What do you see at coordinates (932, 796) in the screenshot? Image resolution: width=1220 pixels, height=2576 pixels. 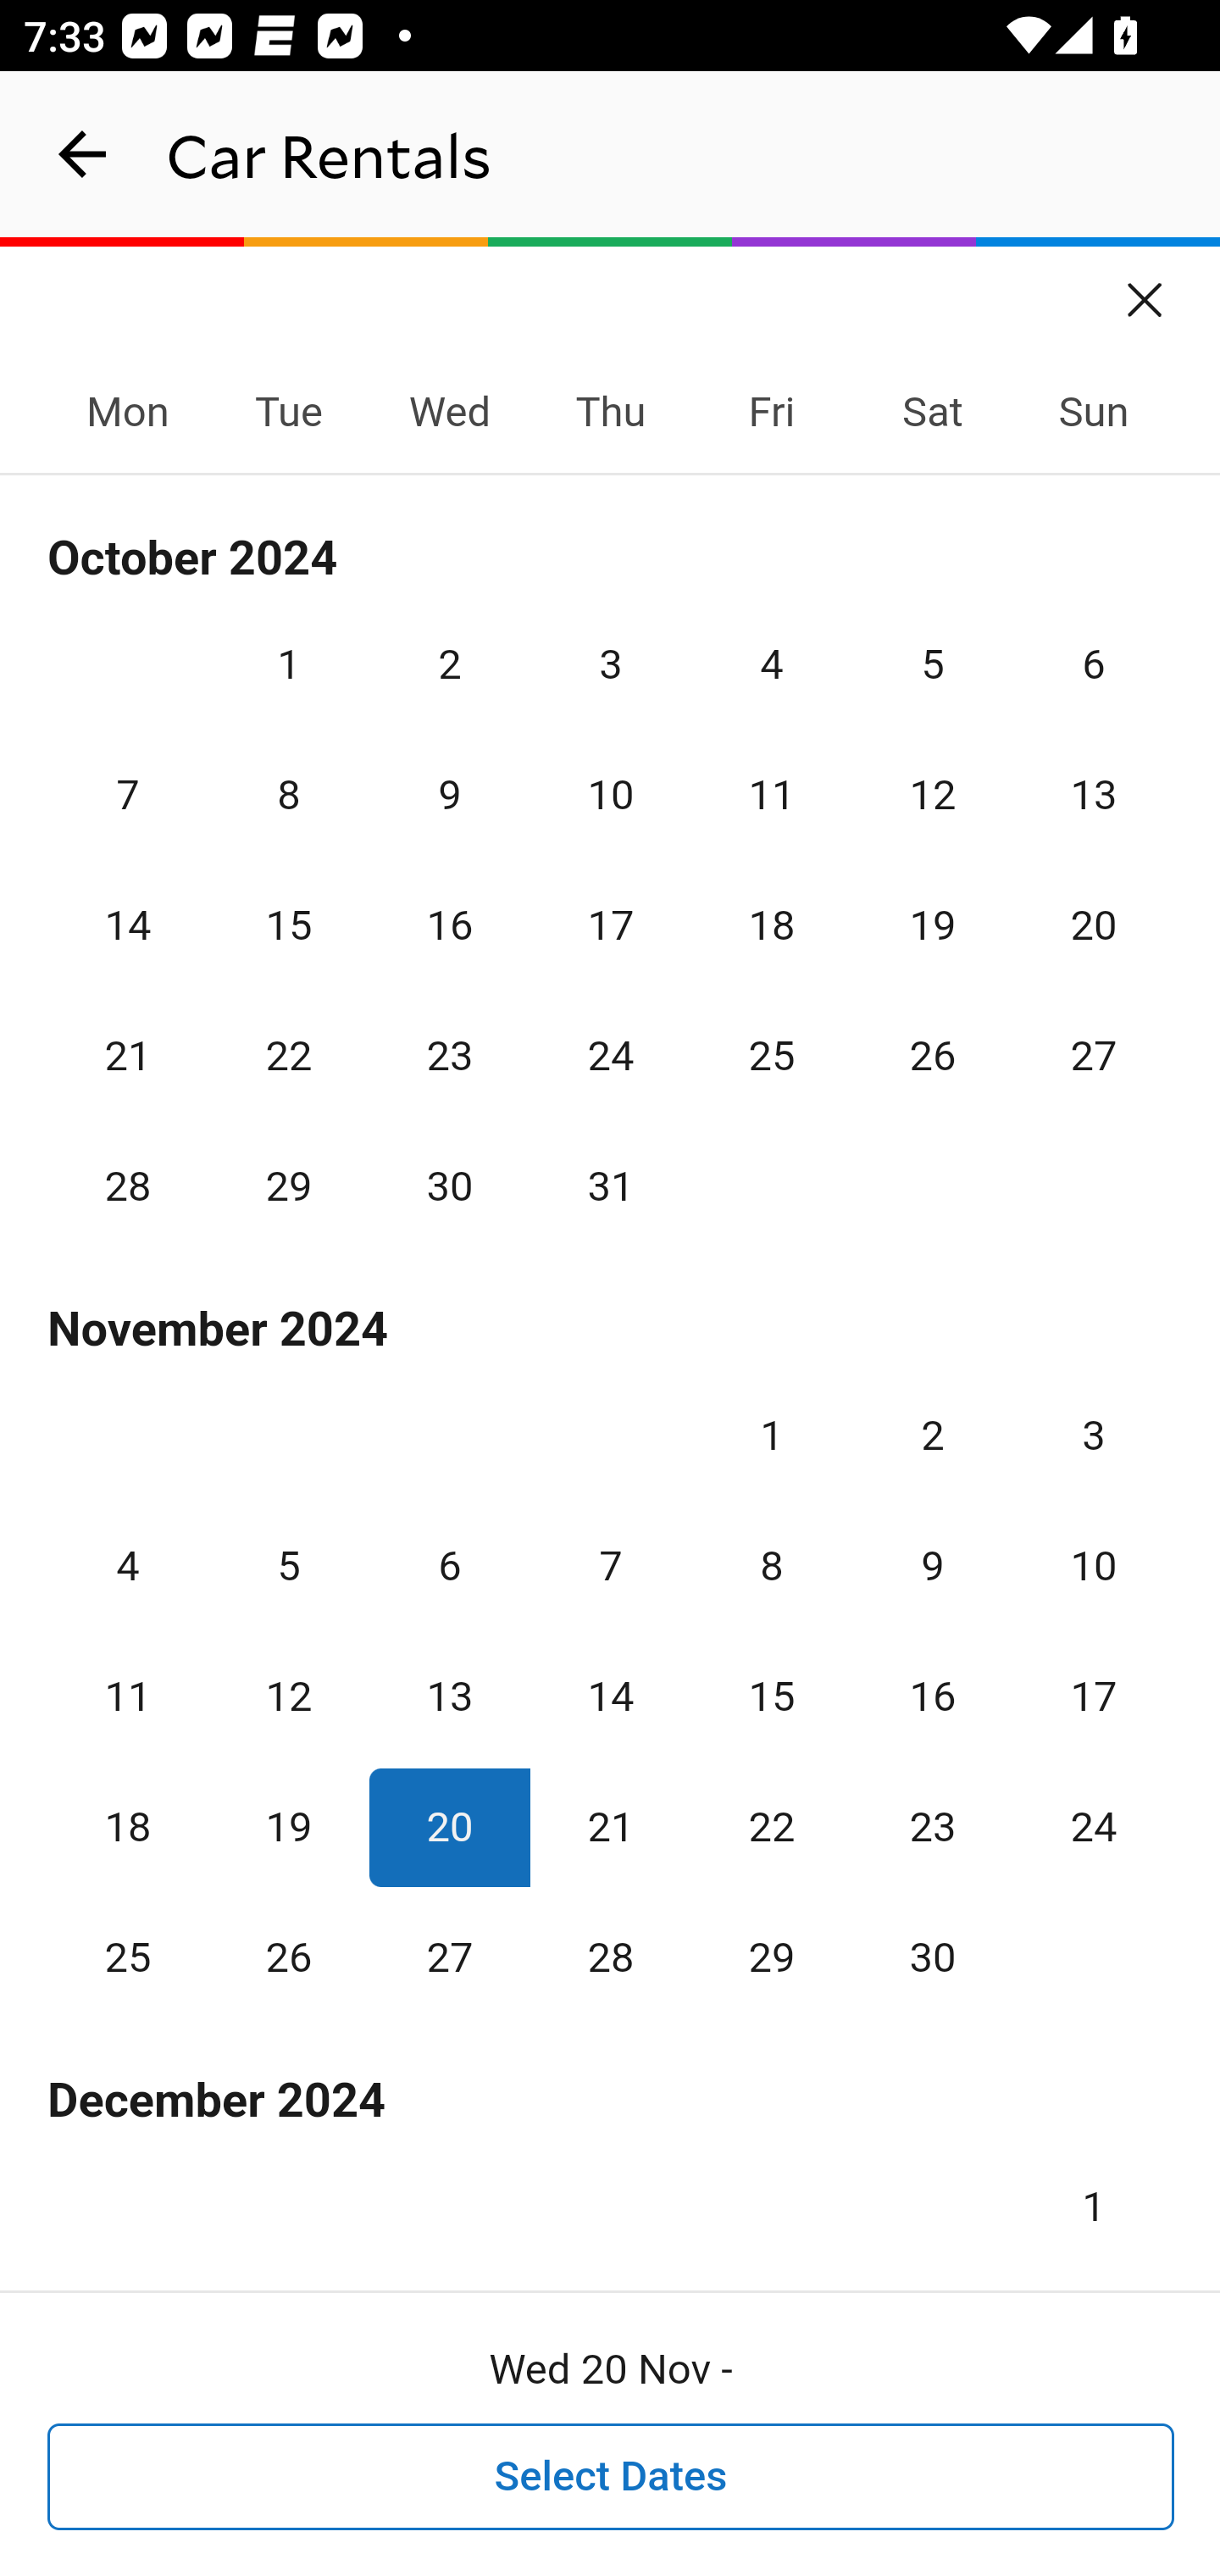 I see `12 October 2024` at bounding box center [932, 796].